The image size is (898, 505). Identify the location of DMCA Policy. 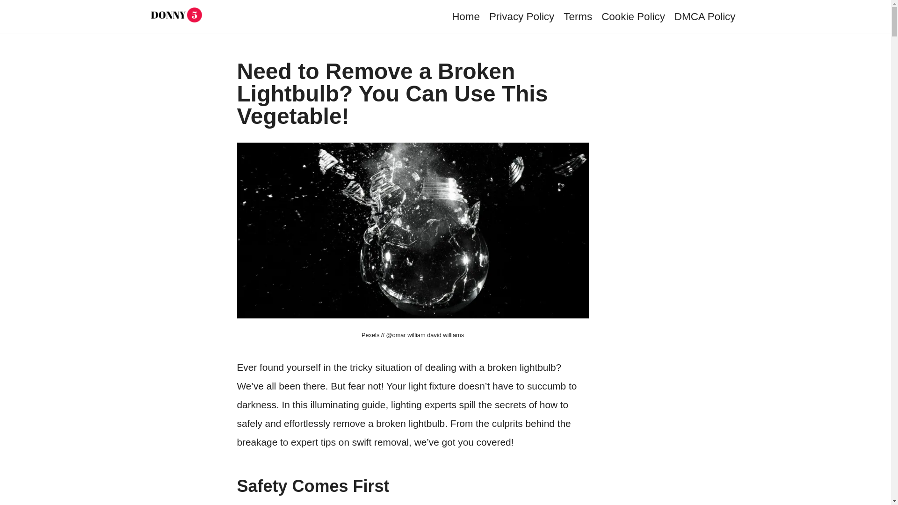
(704, 16).